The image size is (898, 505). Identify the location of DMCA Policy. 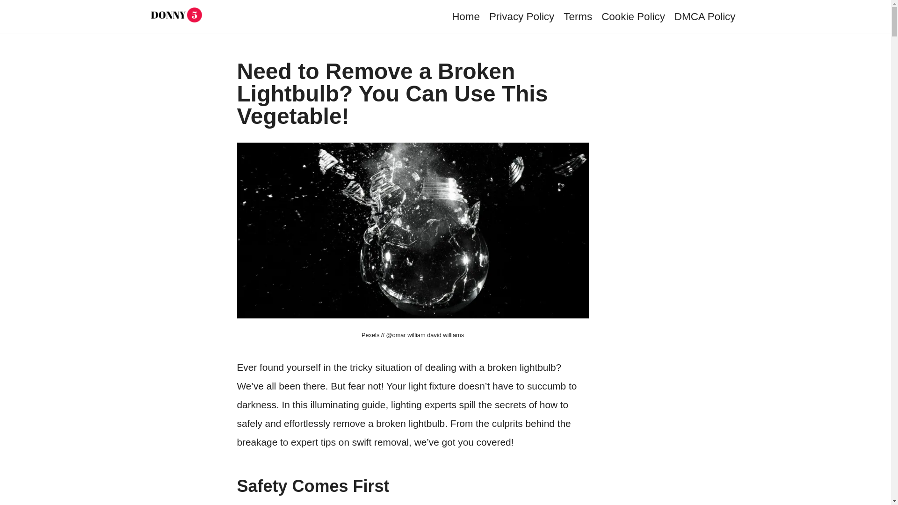
(704, 16).